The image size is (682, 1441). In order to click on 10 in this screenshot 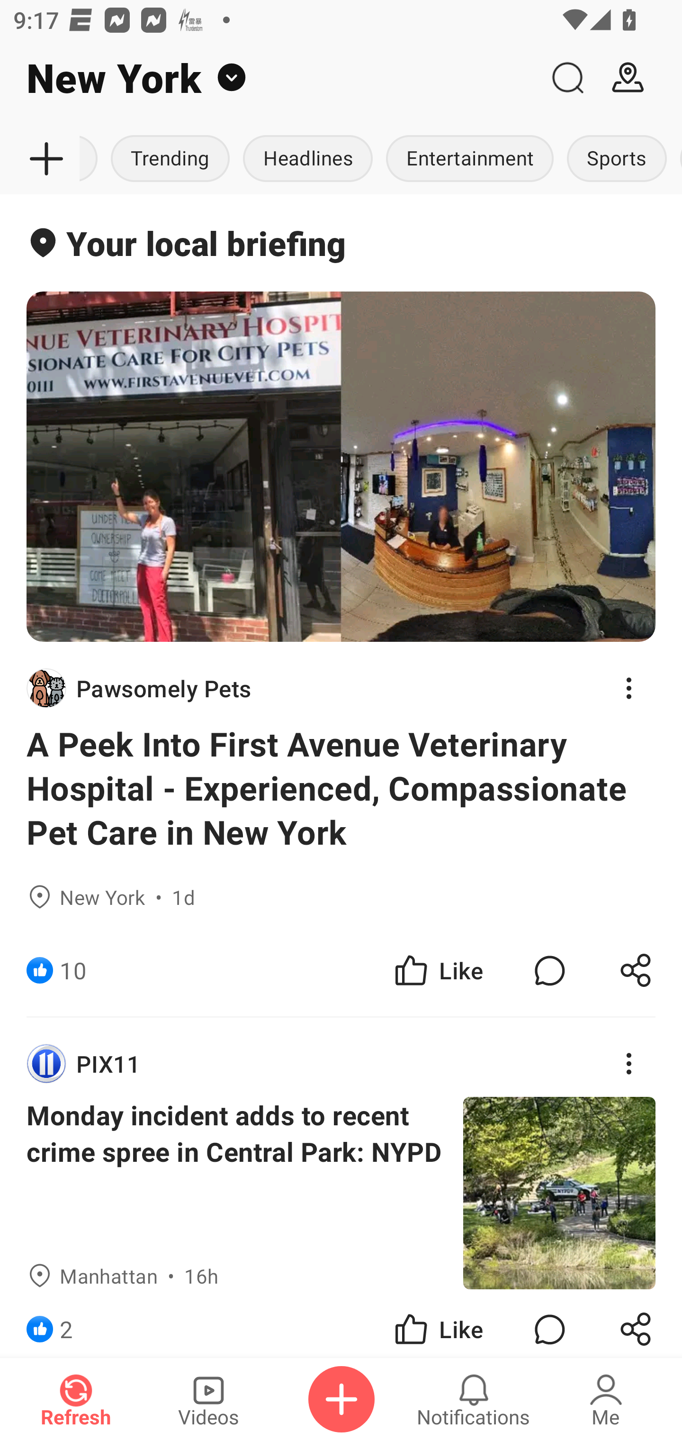, I will do `click(73, 970)`.